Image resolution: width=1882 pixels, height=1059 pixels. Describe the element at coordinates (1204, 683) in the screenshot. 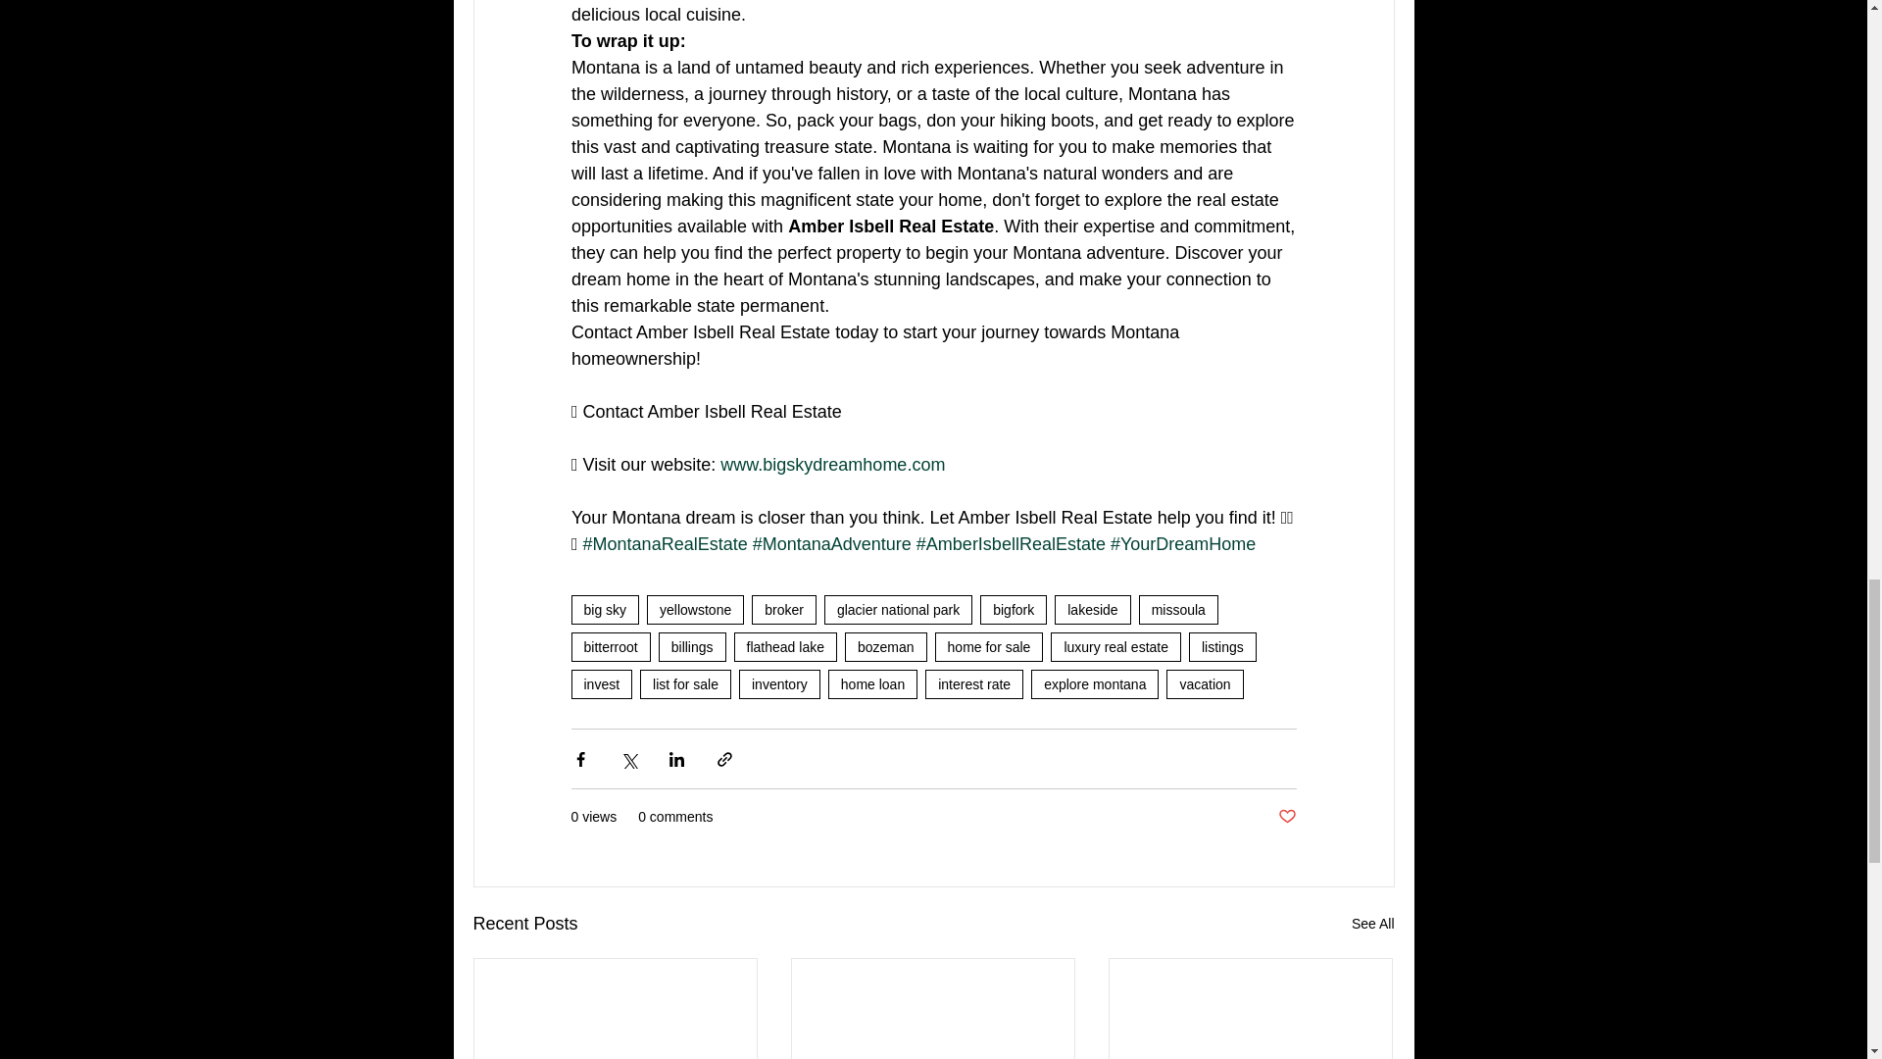

I see `vacation` at that location.